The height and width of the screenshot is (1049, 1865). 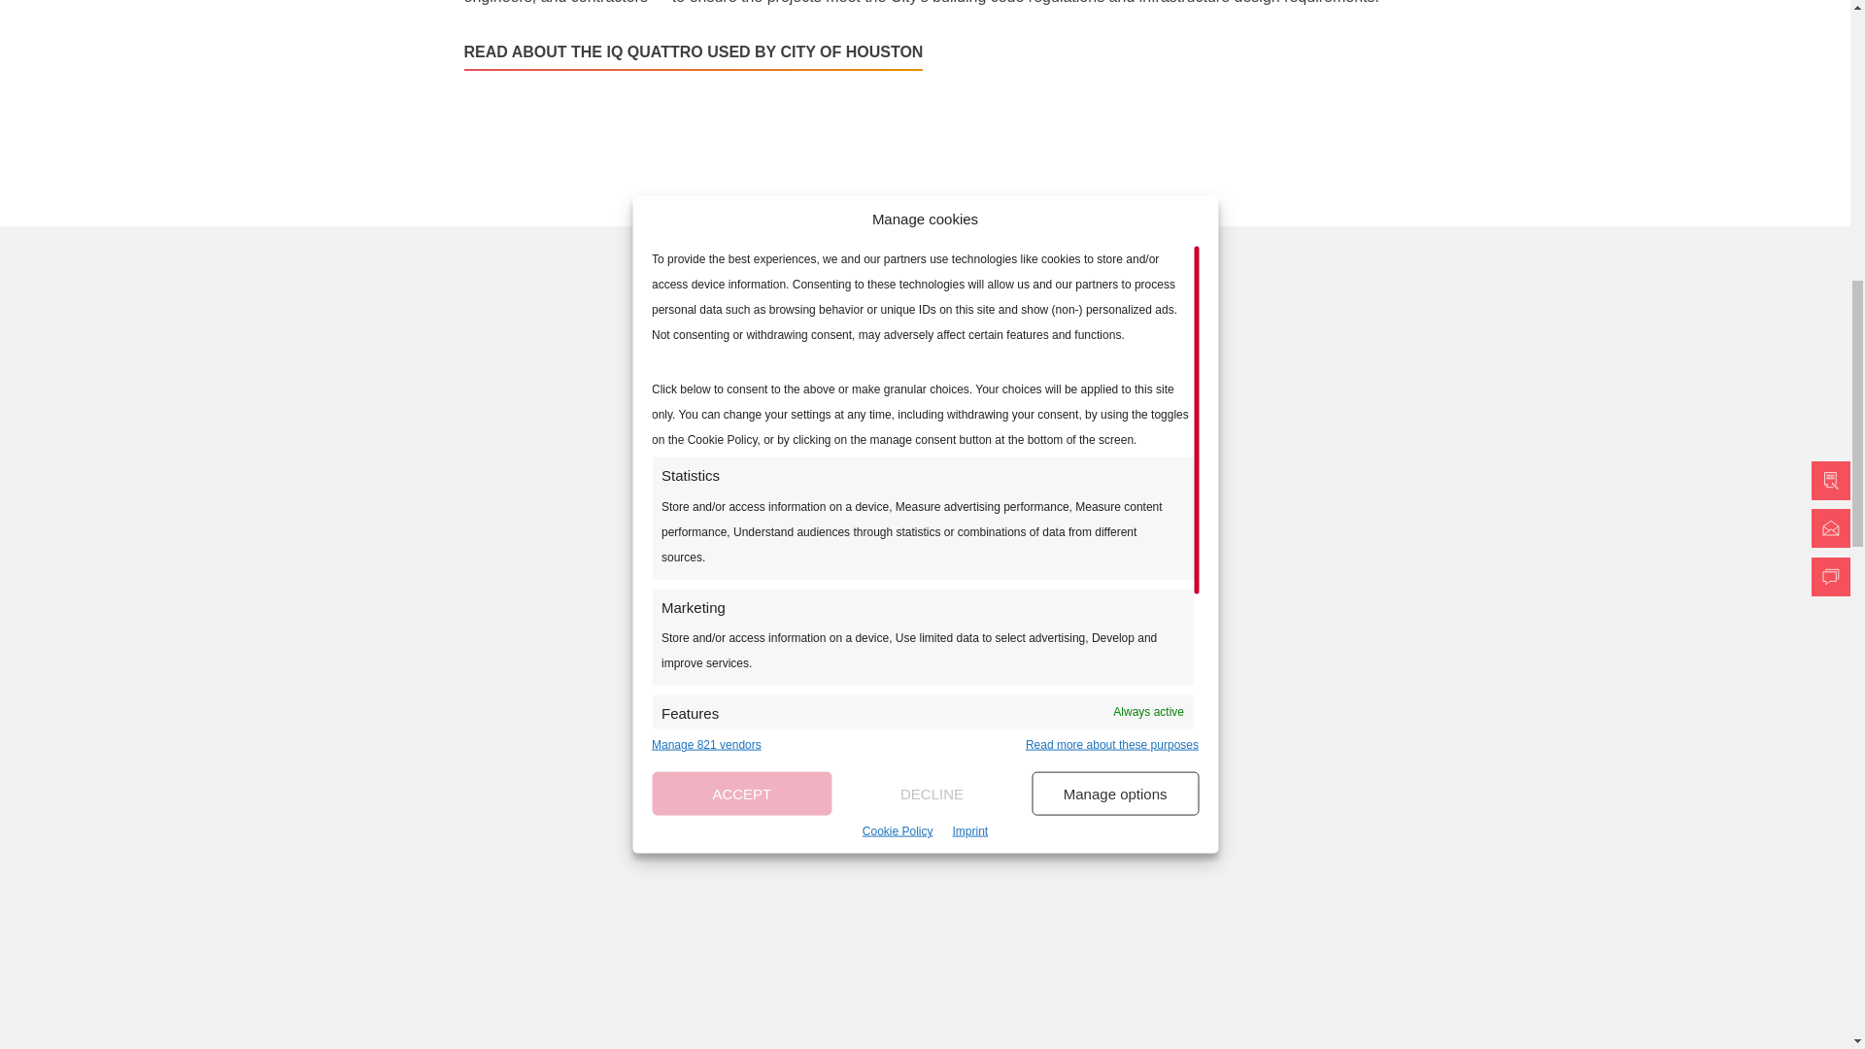 I want to click on READ ABOUT THE IQ QUATTRO USED BY CITY OF HOUSTON, so click(x=694, y=57).